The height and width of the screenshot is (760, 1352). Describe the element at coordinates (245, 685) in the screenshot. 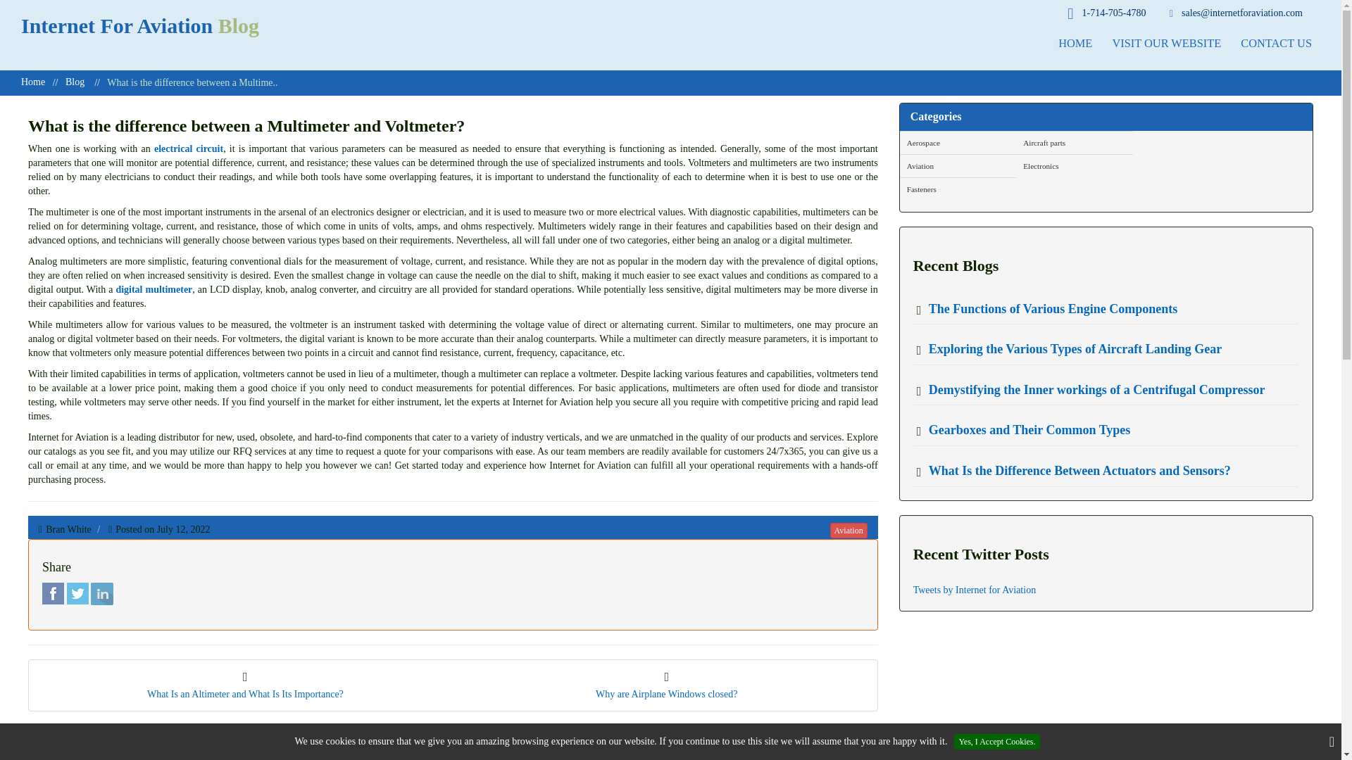

I see `What Is an Altimeter and What Is Its Importance?` at that location.